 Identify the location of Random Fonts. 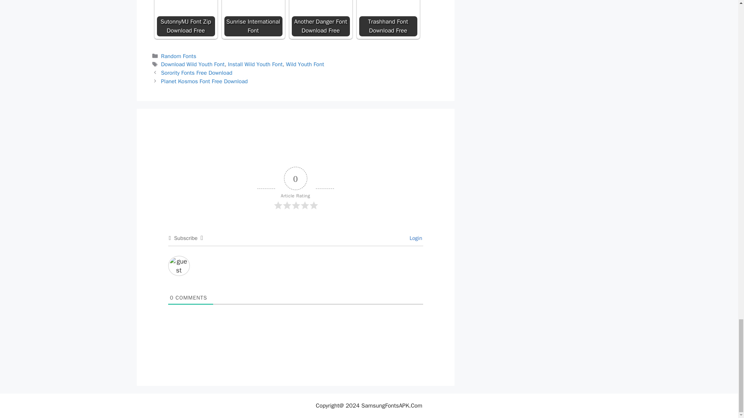
(179, 56).